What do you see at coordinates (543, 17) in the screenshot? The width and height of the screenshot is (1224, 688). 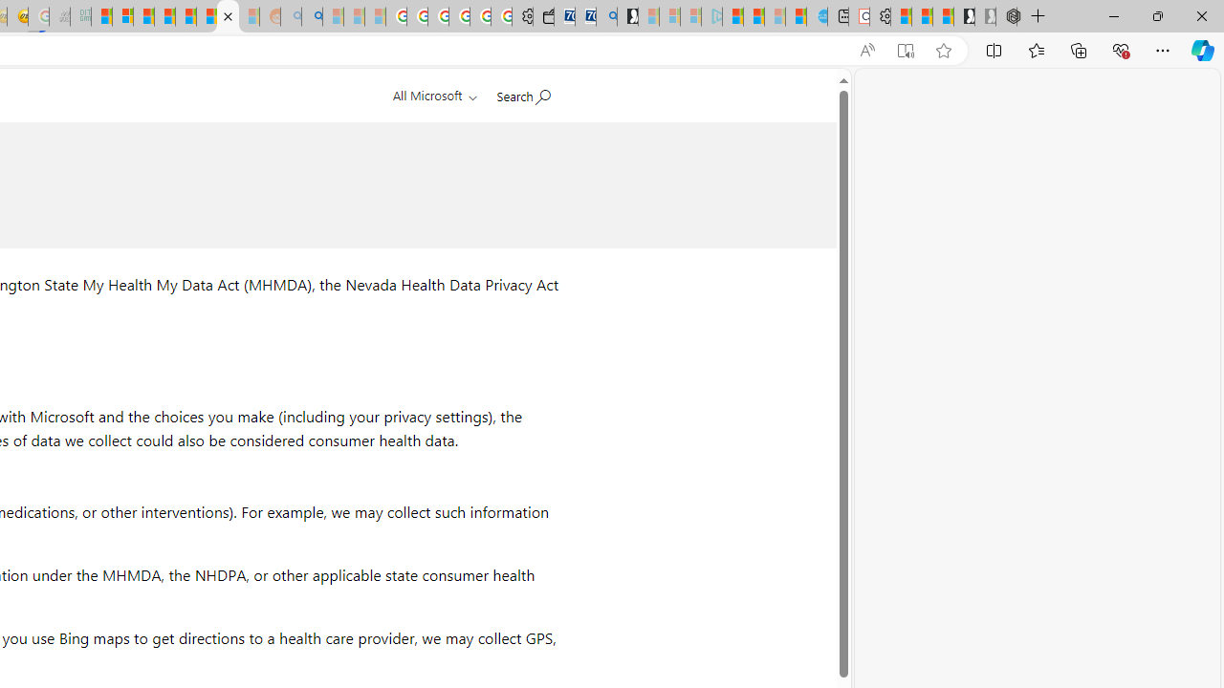 I see `Wallet` at bounding box center [543, 17].